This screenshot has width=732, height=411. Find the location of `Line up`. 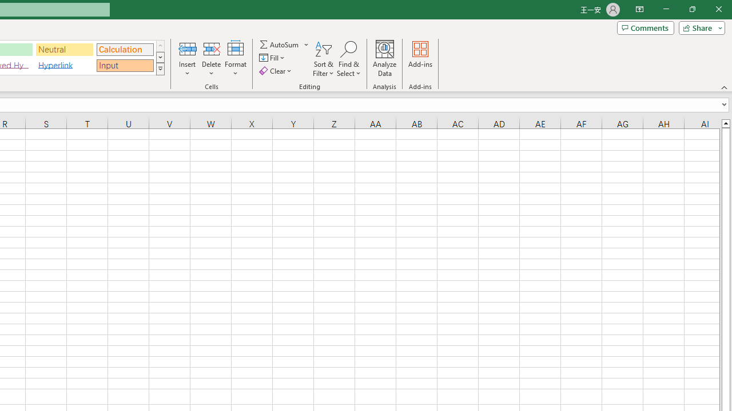

Line up is located at coordinates (725, 123).